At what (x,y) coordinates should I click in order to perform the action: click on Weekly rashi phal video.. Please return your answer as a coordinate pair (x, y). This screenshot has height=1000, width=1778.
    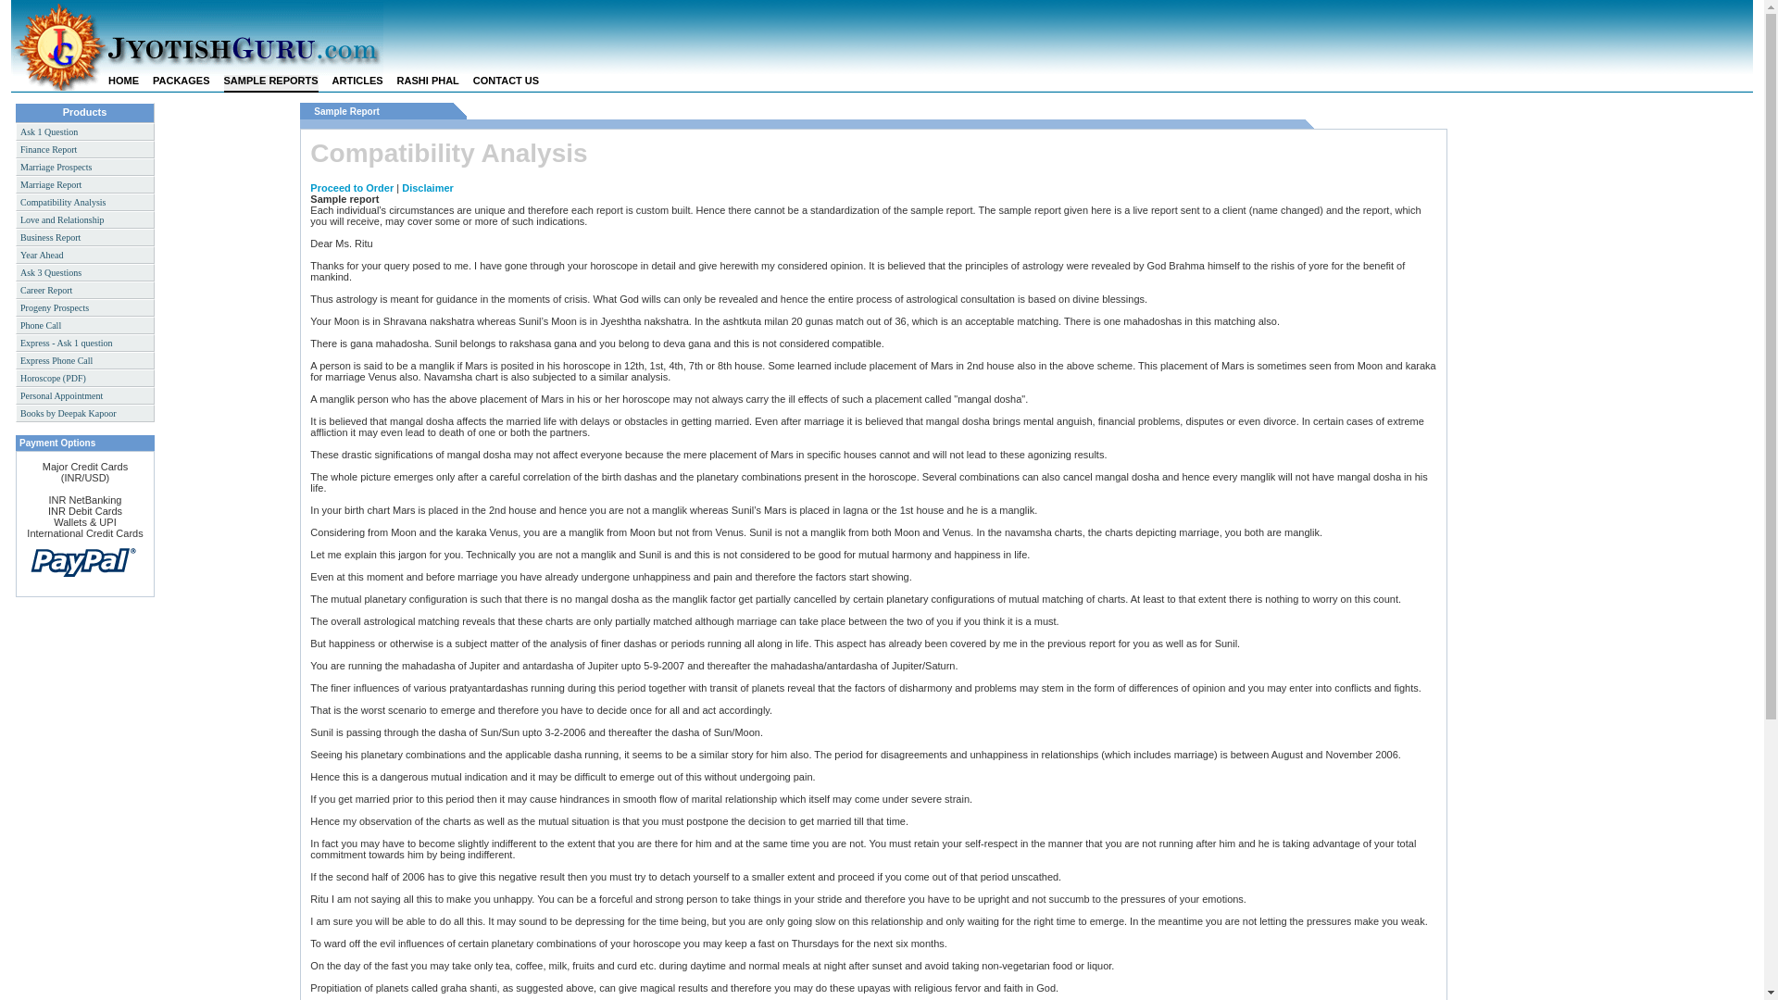
    Looking at the image, I should click on (428, 81).